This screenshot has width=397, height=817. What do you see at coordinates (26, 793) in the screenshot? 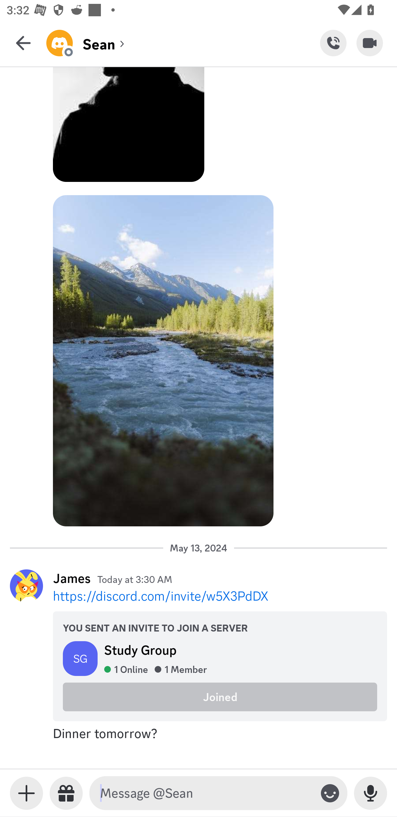
I see `Toggle media keyboard` at bounding box center [26, 793].